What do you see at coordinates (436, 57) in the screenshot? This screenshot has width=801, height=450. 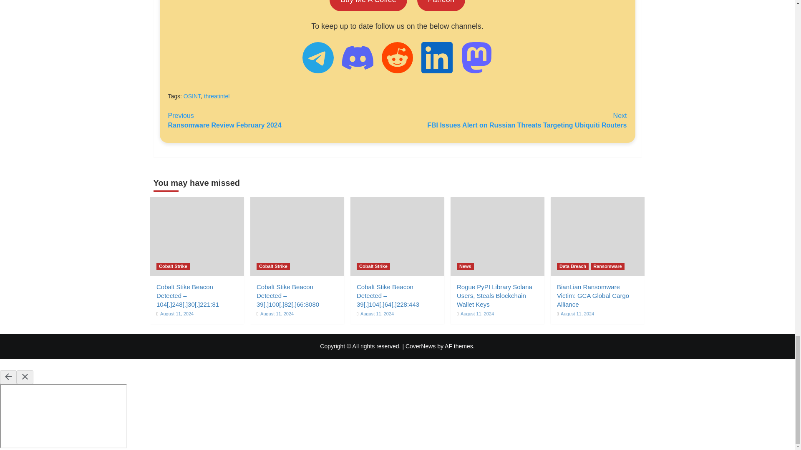 I see `LinkedIn` at bounding box center [436, 57].